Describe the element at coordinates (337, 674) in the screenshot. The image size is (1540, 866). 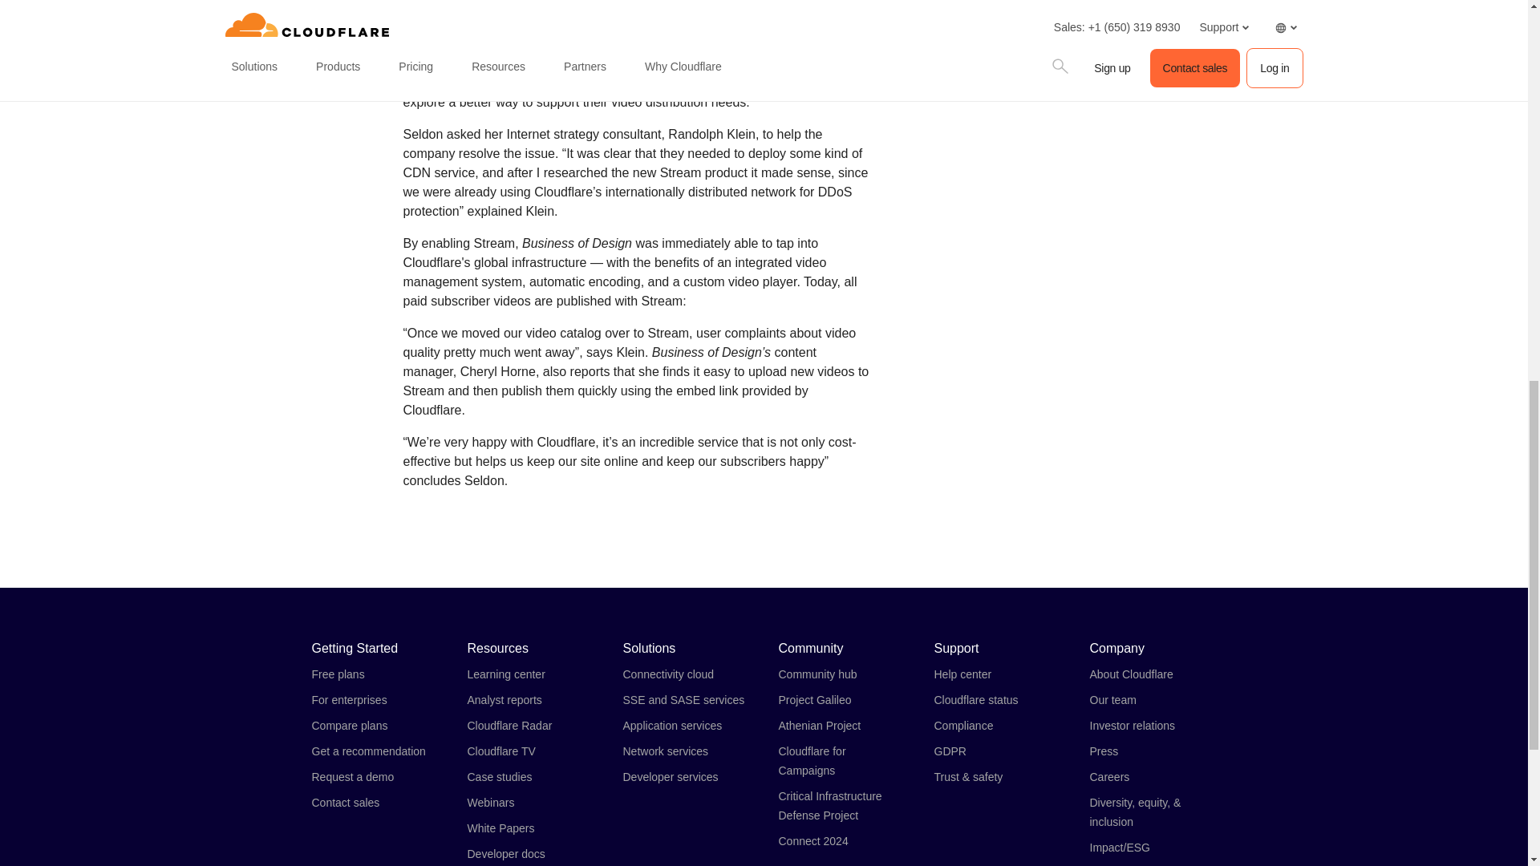
I see `Free plans` at that location.